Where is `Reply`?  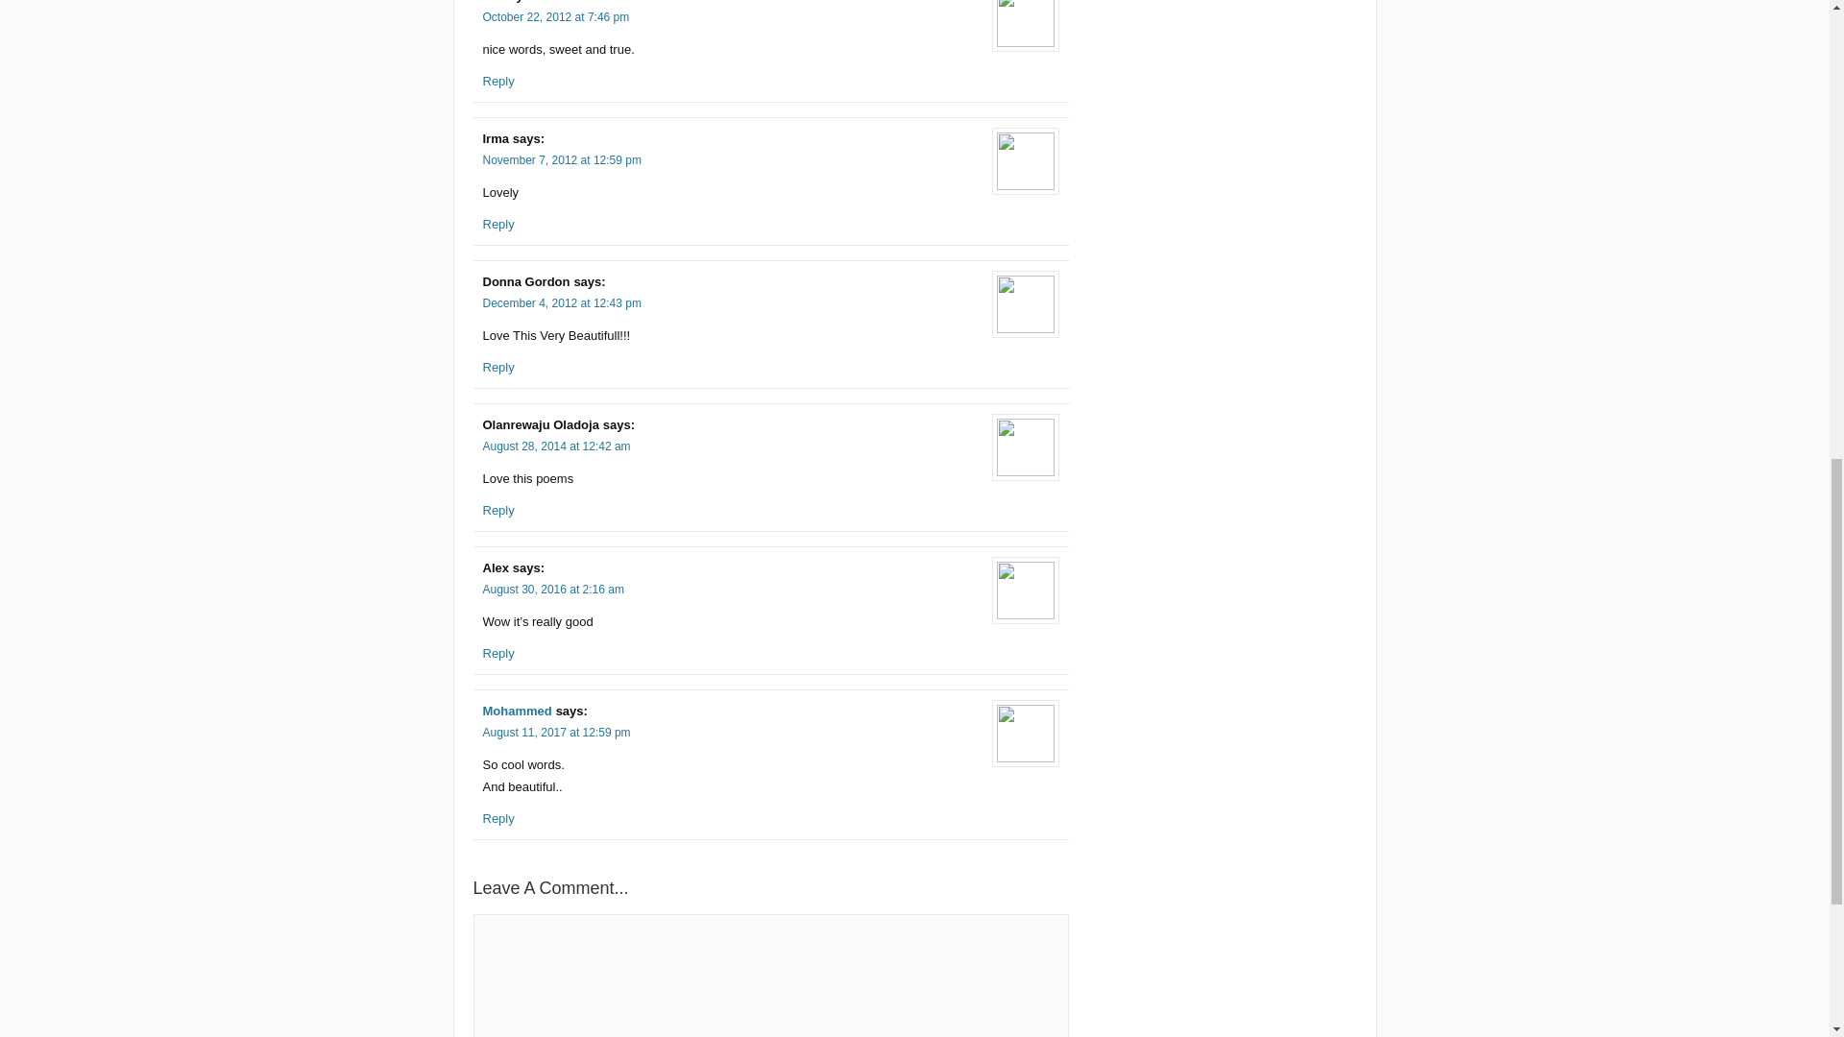
Reply is located at coordinates (497, 818).